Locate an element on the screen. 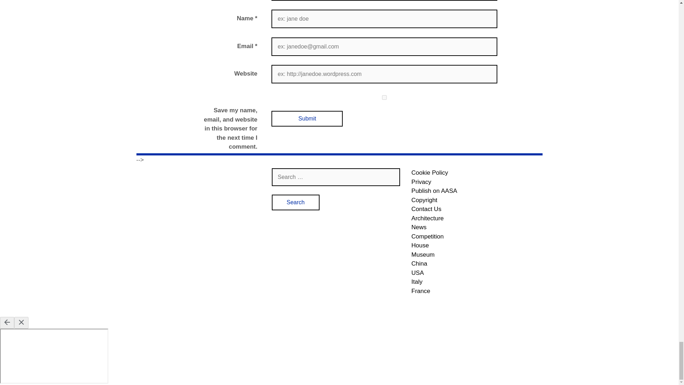 This screenshot has width=684, height=385. Search is located at coordinates (296, 202).